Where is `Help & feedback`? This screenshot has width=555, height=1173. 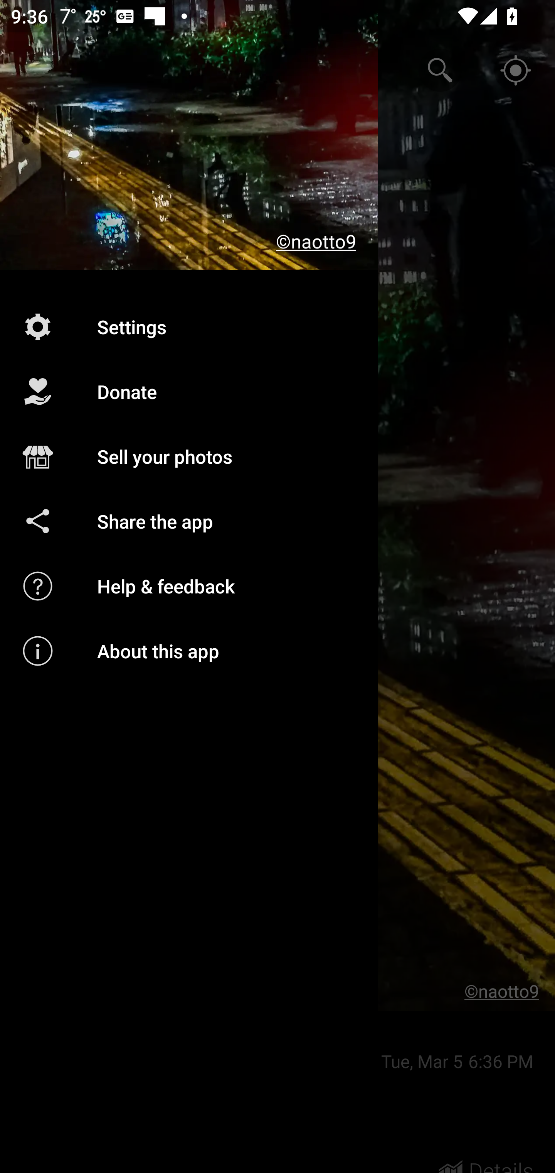 Help & feedback is located at coordinates (189, 586).